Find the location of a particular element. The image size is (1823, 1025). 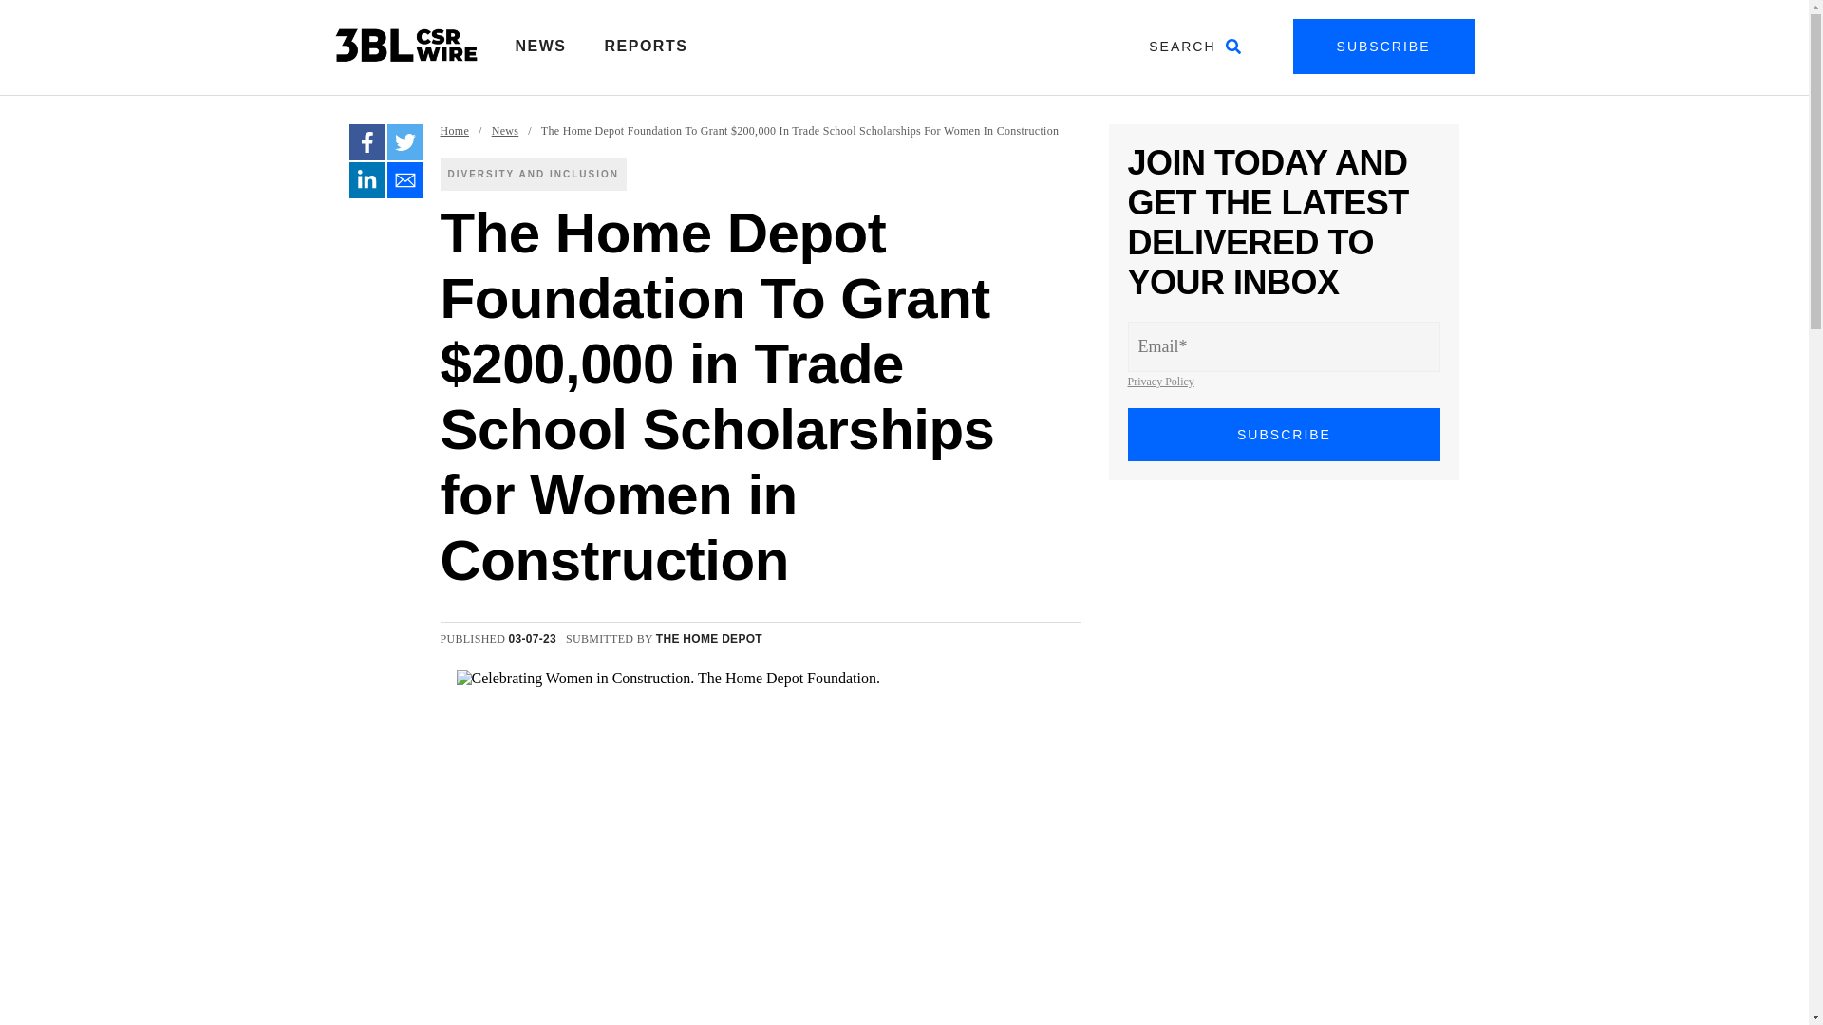

News is located at coordinates (505, 131).